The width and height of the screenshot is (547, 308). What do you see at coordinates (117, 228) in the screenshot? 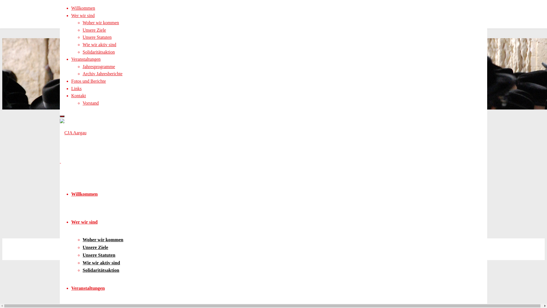
I see `Previous image` at bounding box center [117, 228].